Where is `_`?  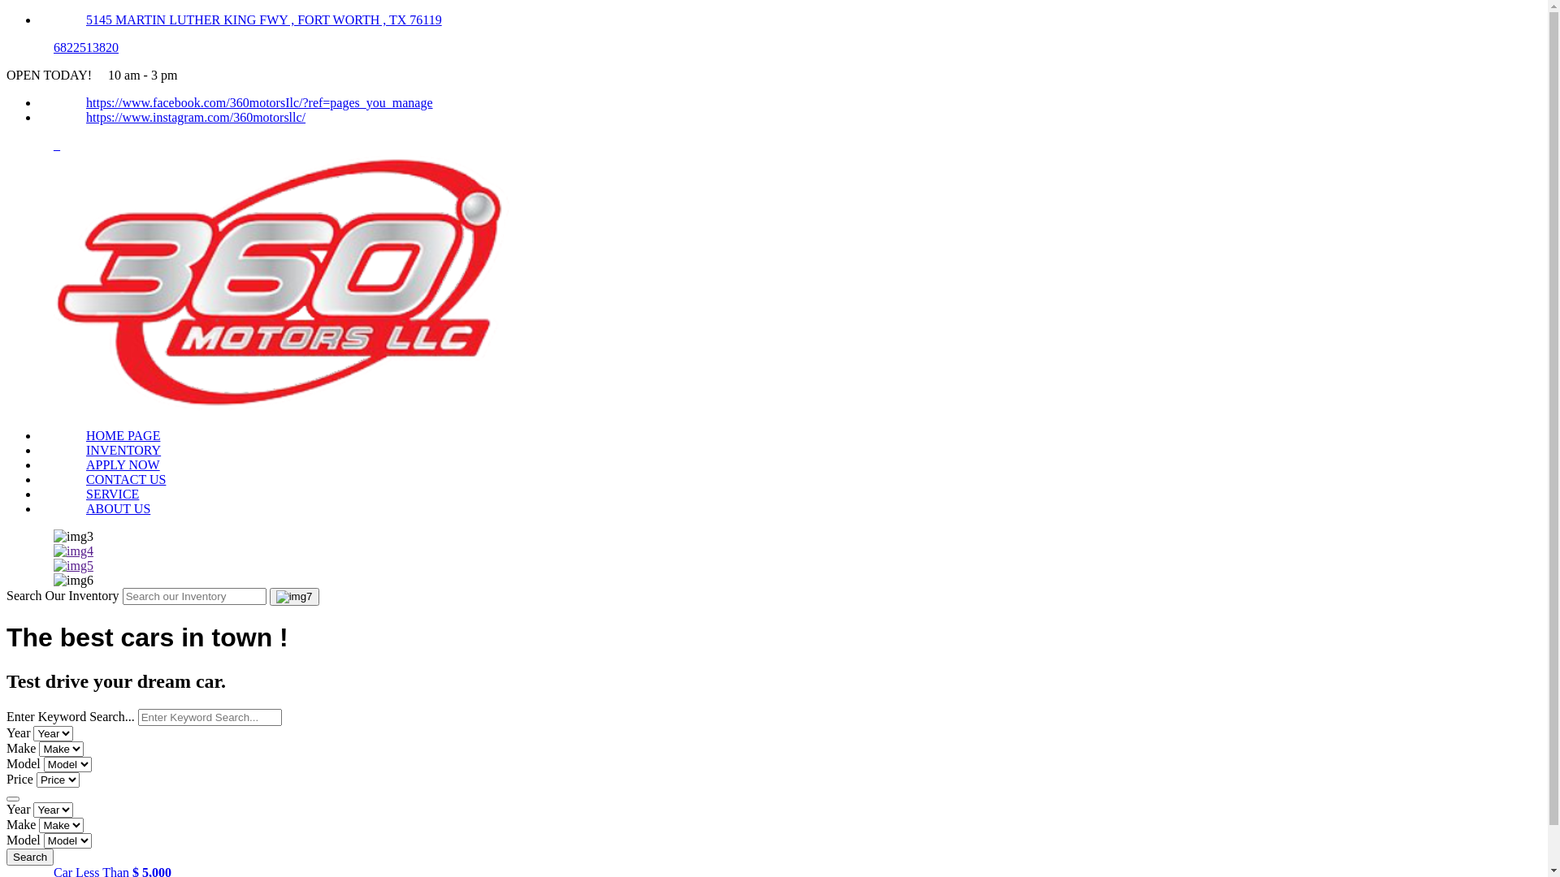
_ is located at coordinates (57, 145).